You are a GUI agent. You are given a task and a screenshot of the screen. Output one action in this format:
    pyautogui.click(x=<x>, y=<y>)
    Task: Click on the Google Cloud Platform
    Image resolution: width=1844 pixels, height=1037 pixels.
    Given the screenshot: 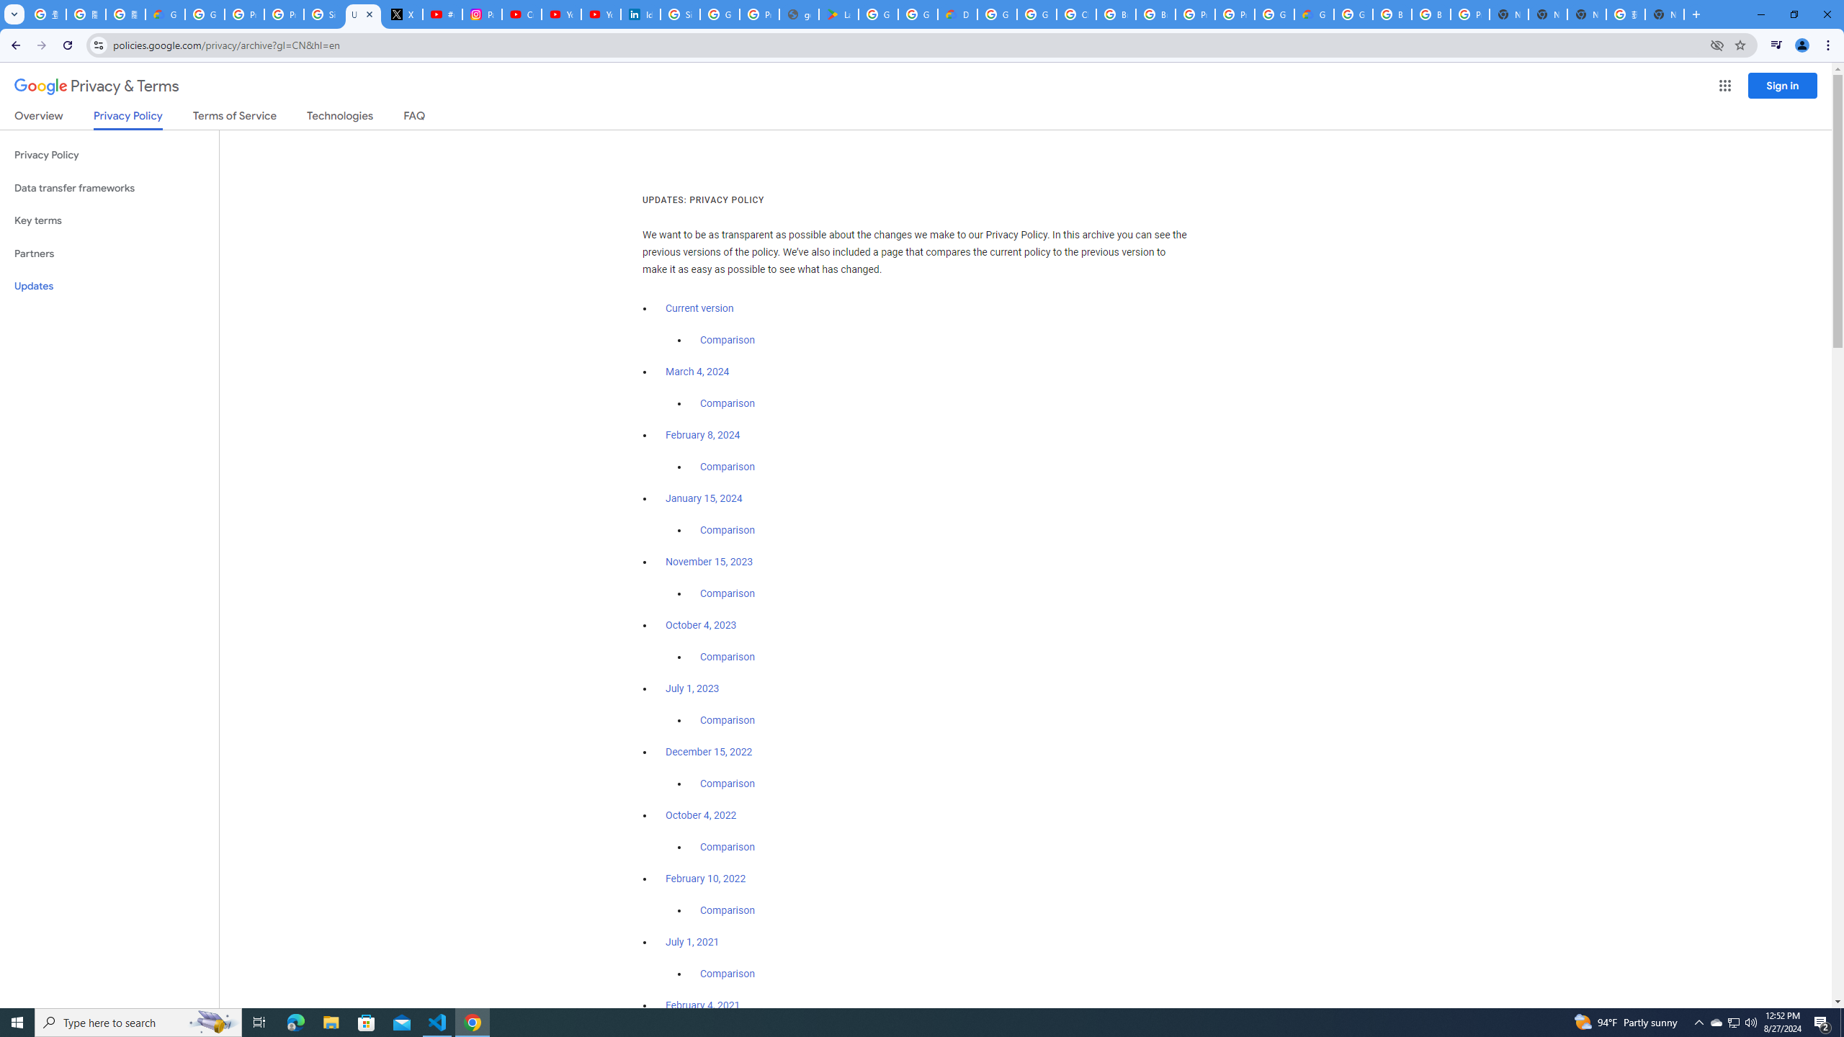 What is the action you would take?
    pyautogui.click(x=1353, y=14)
    